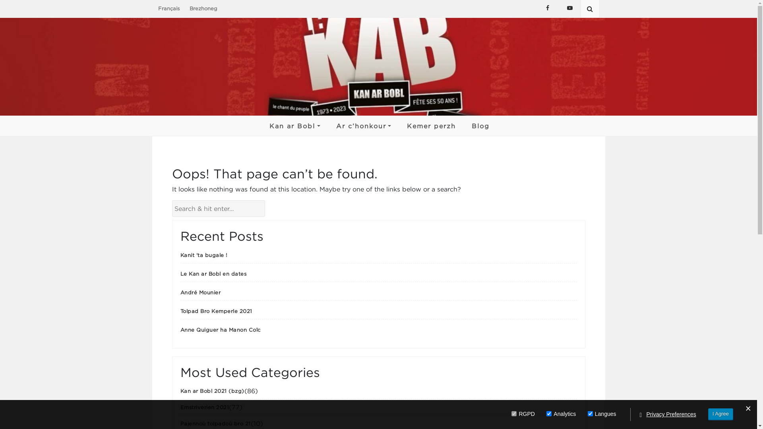 The height and width of the screenshot is (429, 763). What do you see at coordinates (467, 323) in the screenshot?
I see `Tolpad Bro Pourlet 2021` at bounding box center [467, 323].